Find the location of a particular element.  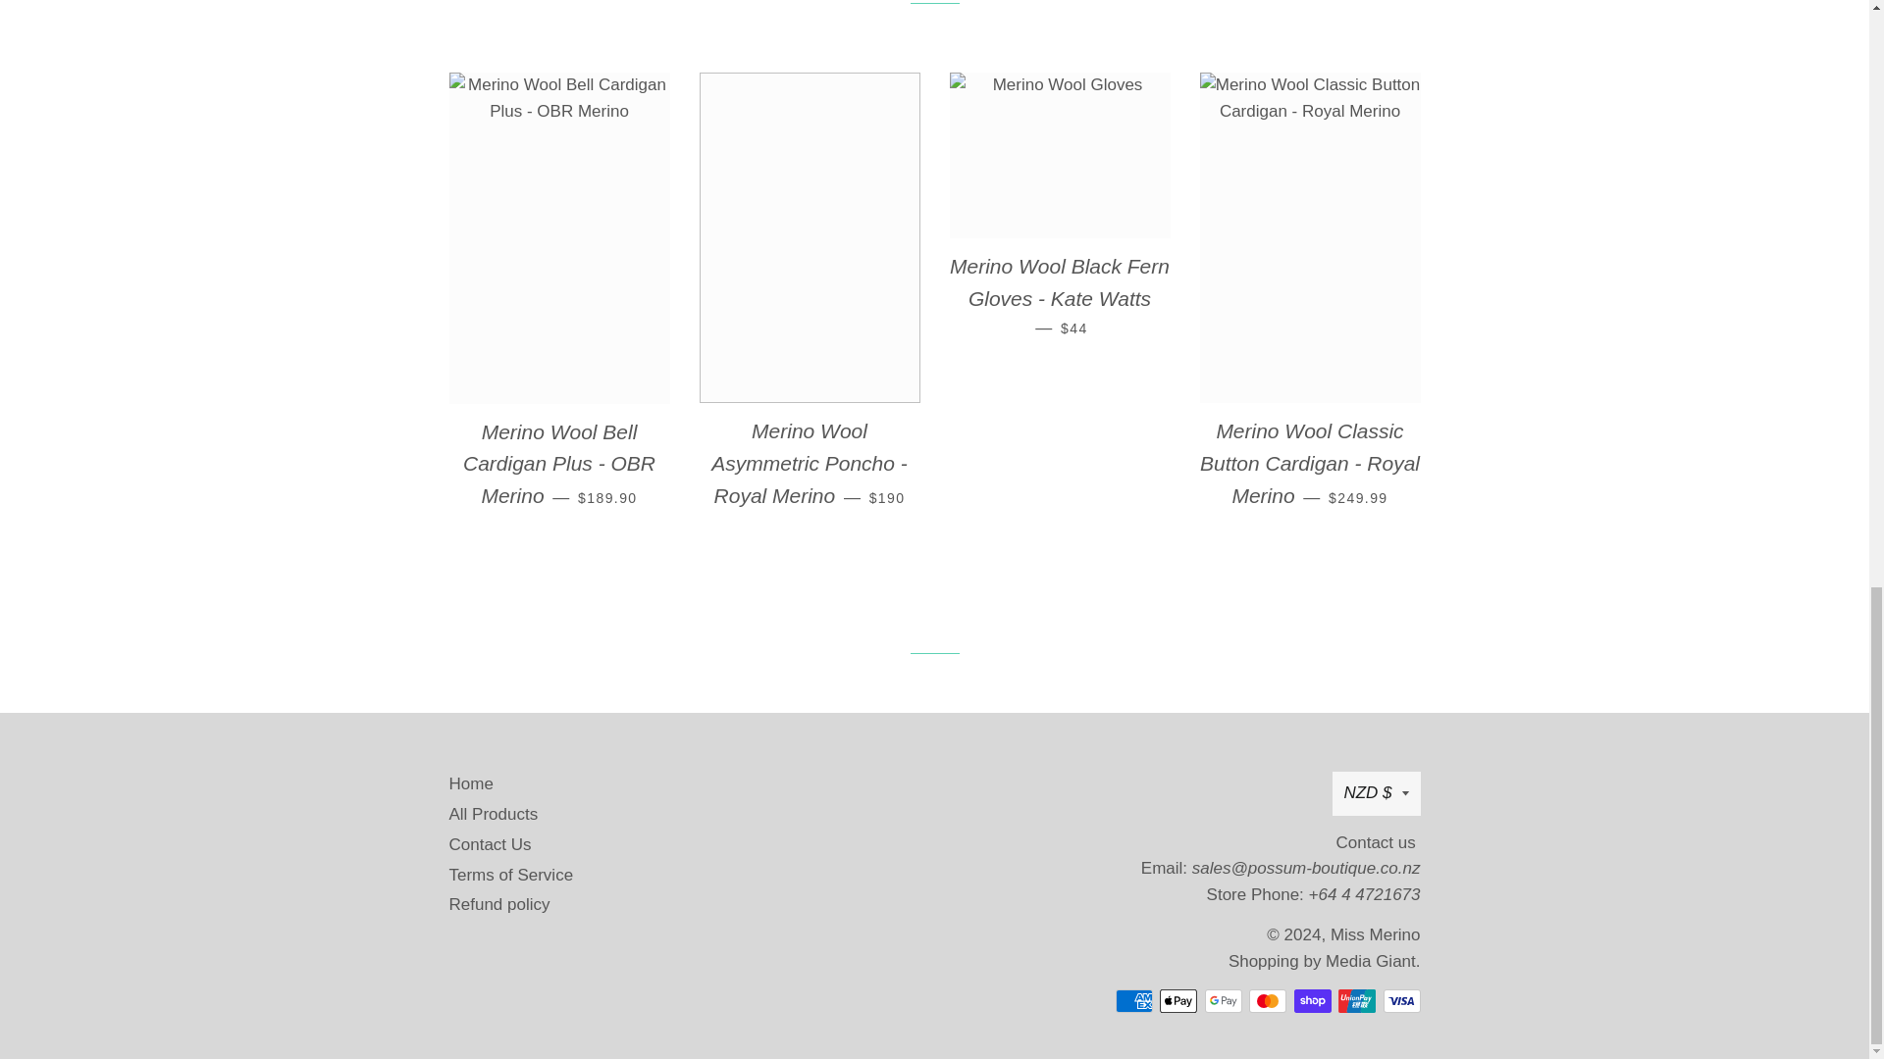

- Contact Us is located at coordinates (1306, 868).